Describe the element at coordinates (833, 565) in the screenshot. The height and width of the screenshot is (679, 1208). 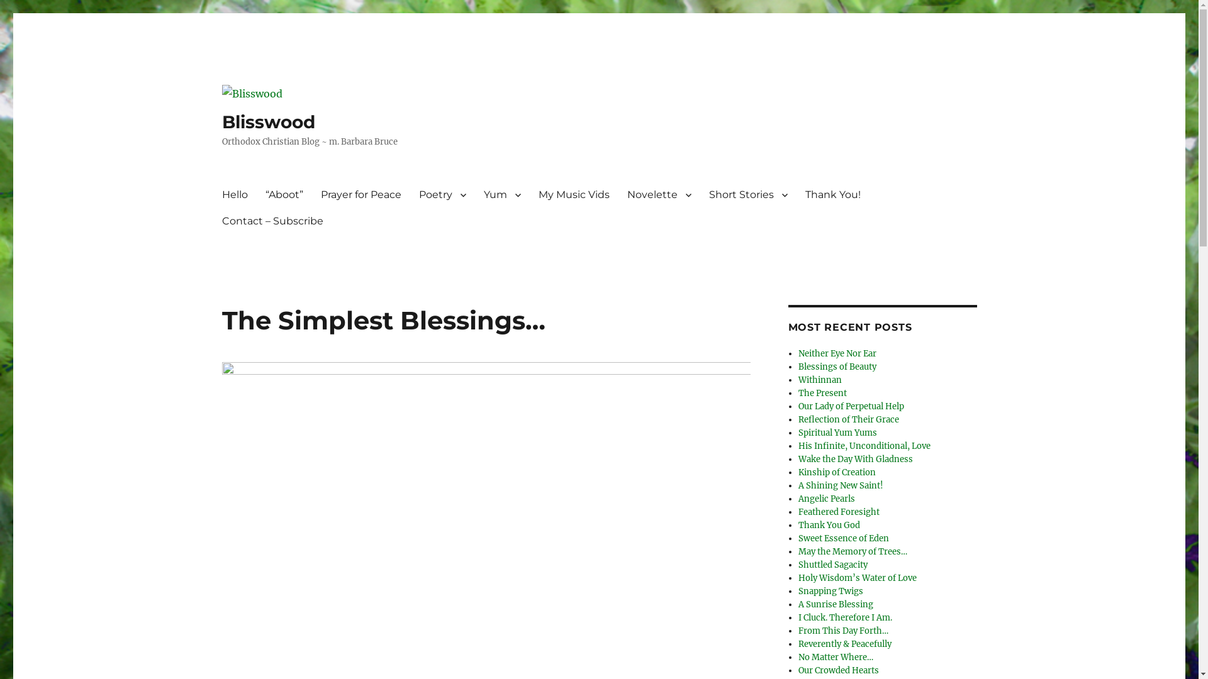
I see `Shuttled Sagacity` at that location.